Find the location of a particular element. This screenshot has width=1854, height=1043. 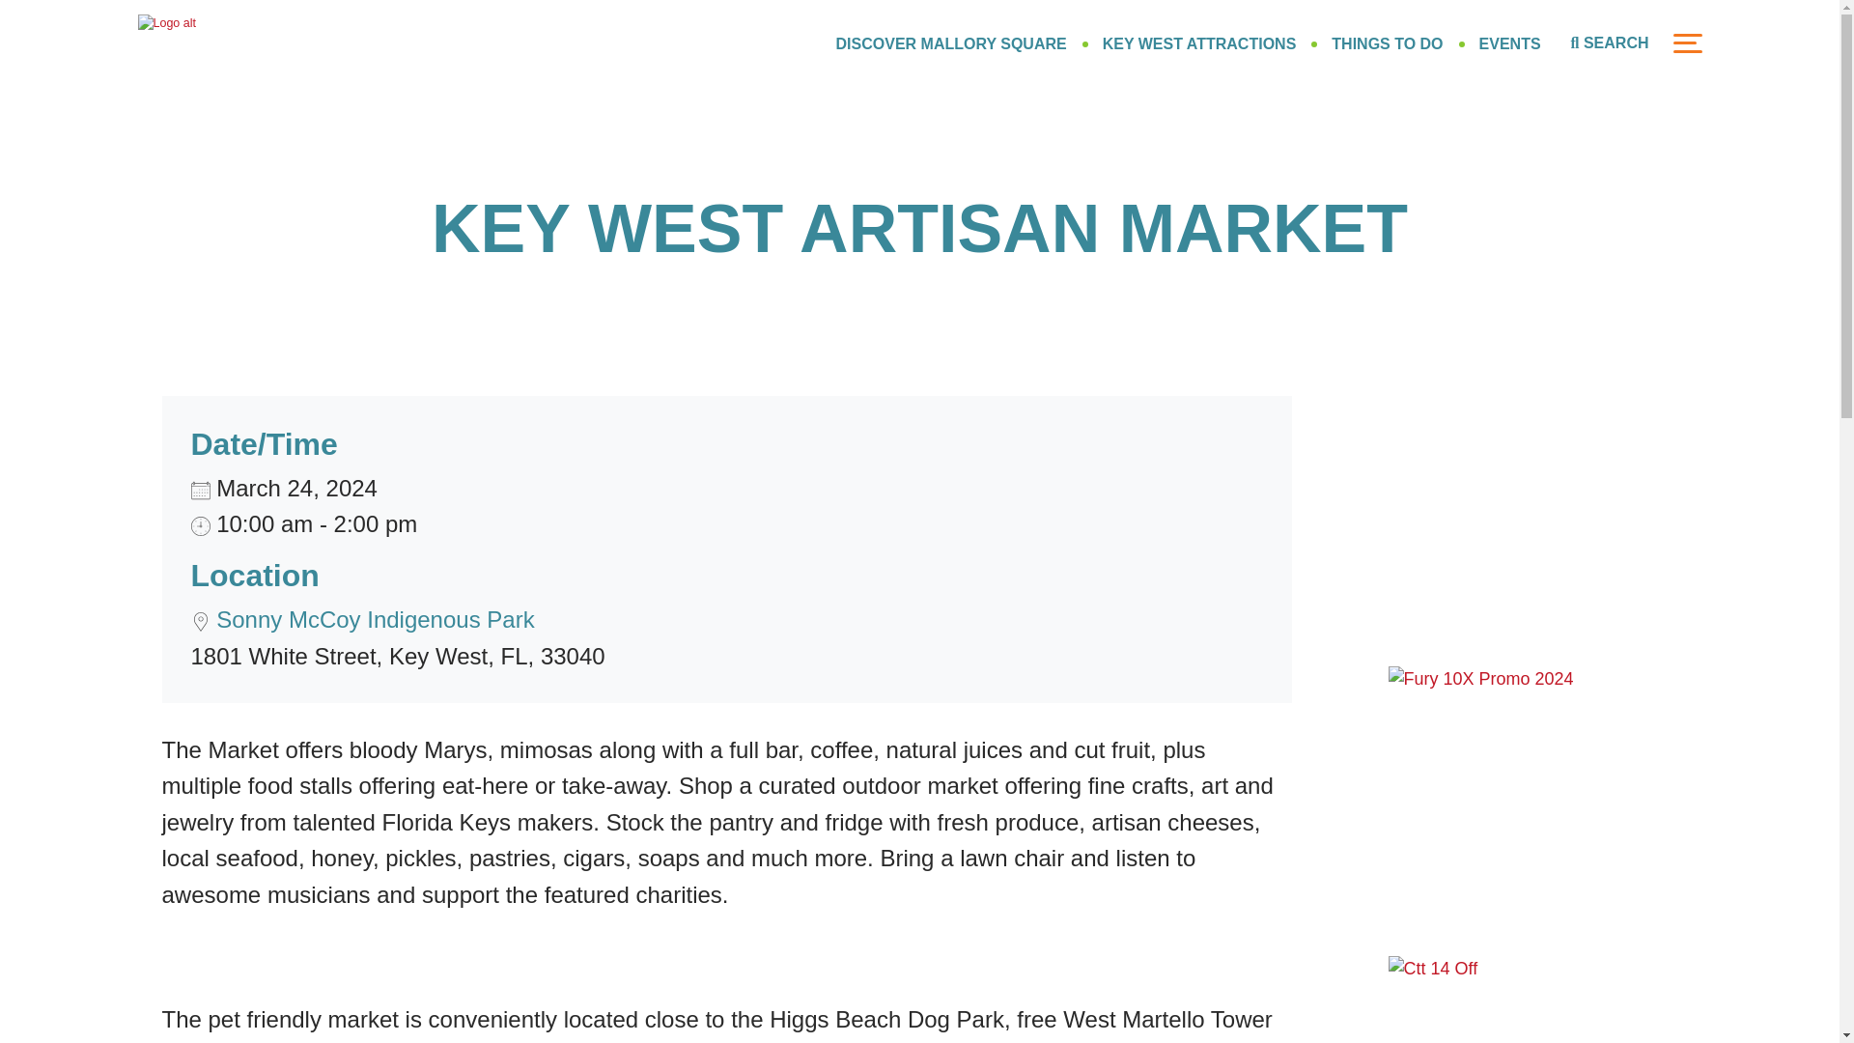

Menu is located at coordinates (1686, 42).